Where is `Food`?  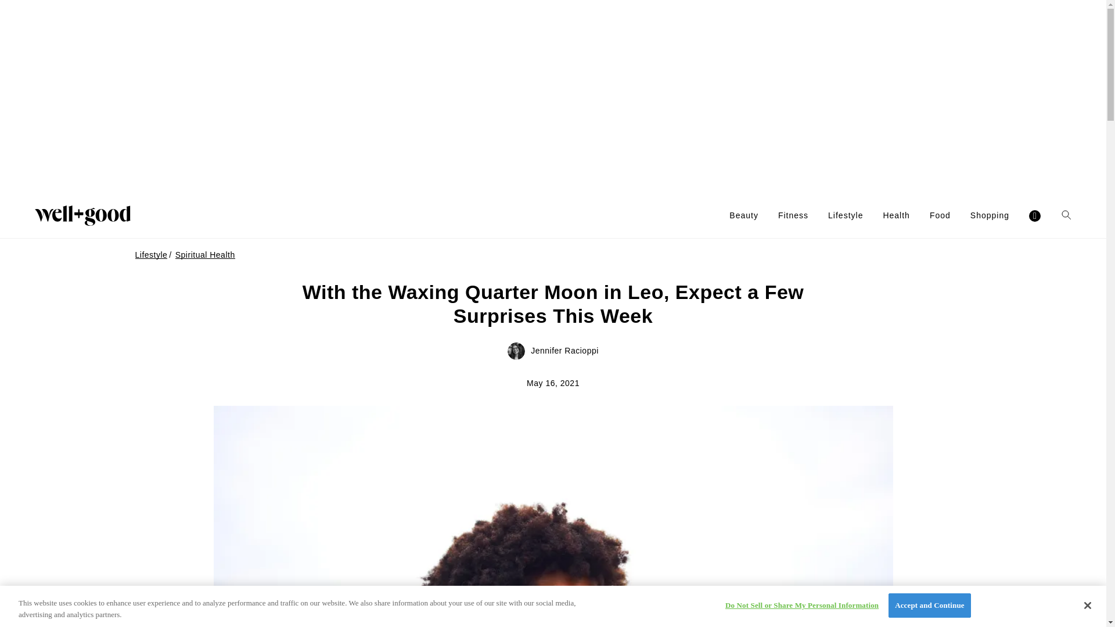 Food is located at coordinates (940, 215).